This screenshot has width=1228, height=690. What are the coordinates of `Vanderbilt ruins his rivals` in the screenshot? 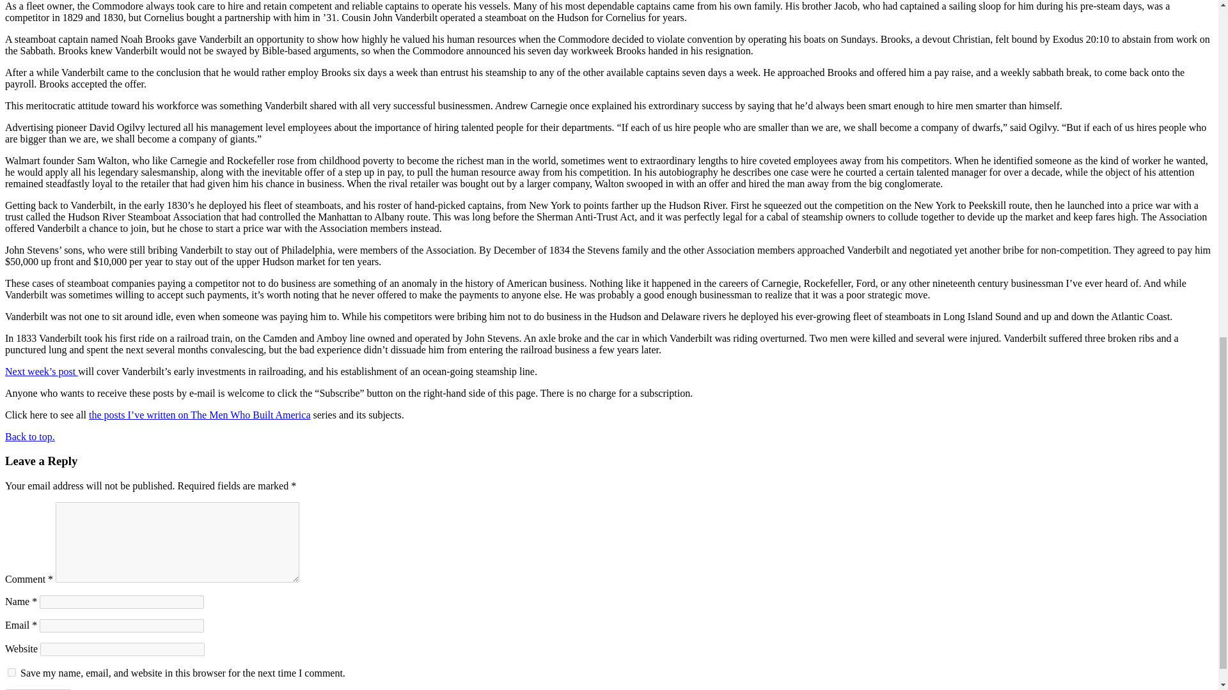 It's located at (41, 371).